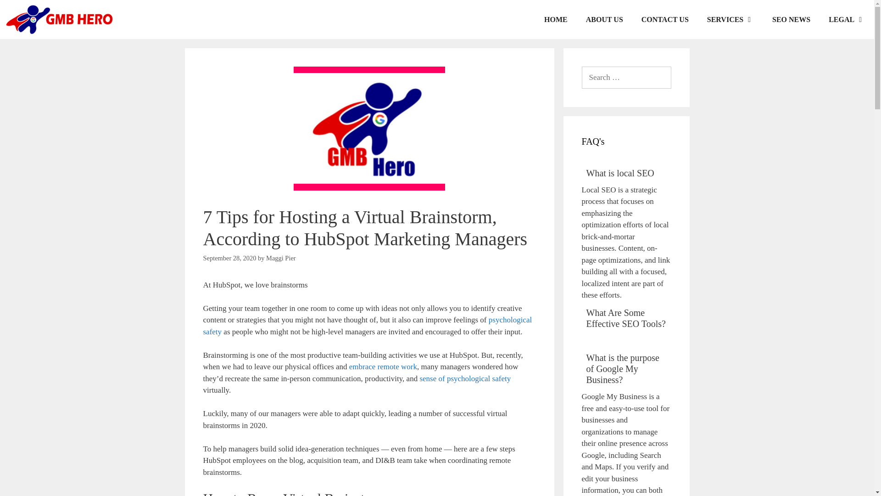 The image size is (881, 496). I want to click on embrace remote work, so click(383, 366).